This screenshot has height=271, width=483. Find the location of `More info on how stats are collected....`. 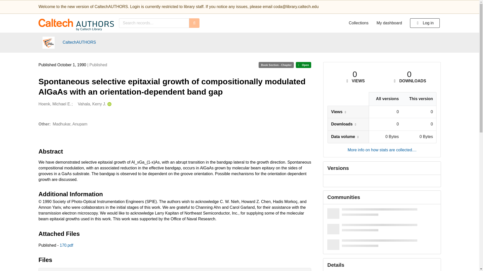

More info on how stats are collected.... is located at coordinates (382, 150).